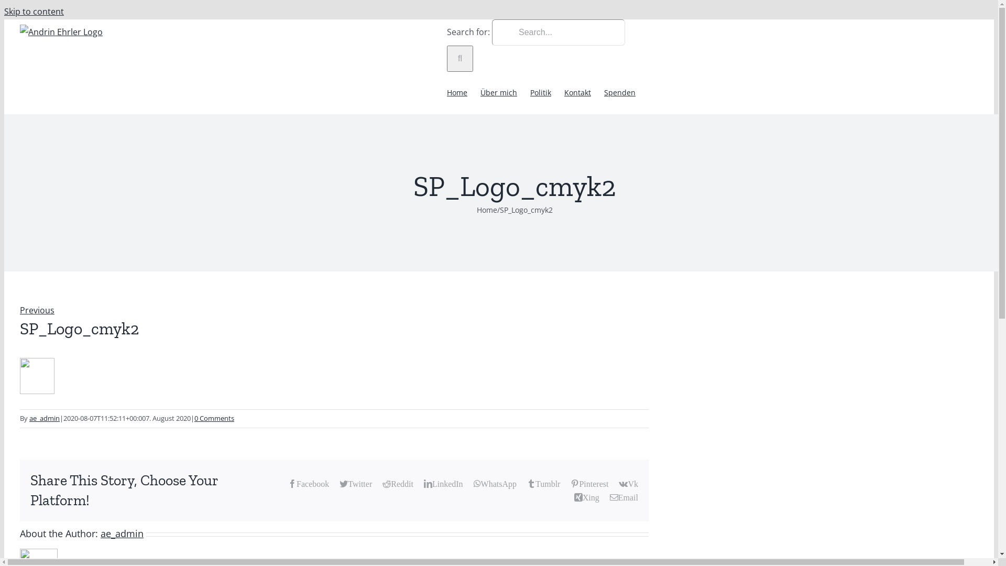  What do you see at coordinates (443, 484) in the screenshot?
I see `LinkedIn` at bounding box center [443, 484].